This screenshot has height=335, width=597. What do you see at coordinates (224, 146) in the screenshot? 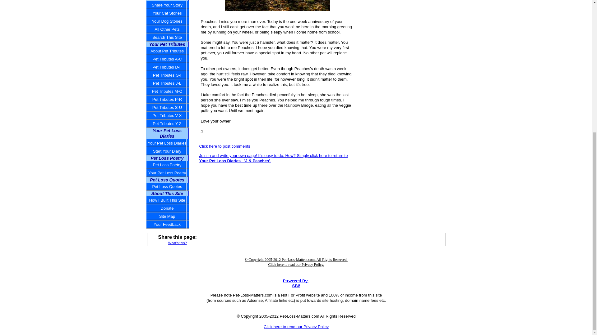
I see `Click here to post comments` at bounding box center [224, 146].